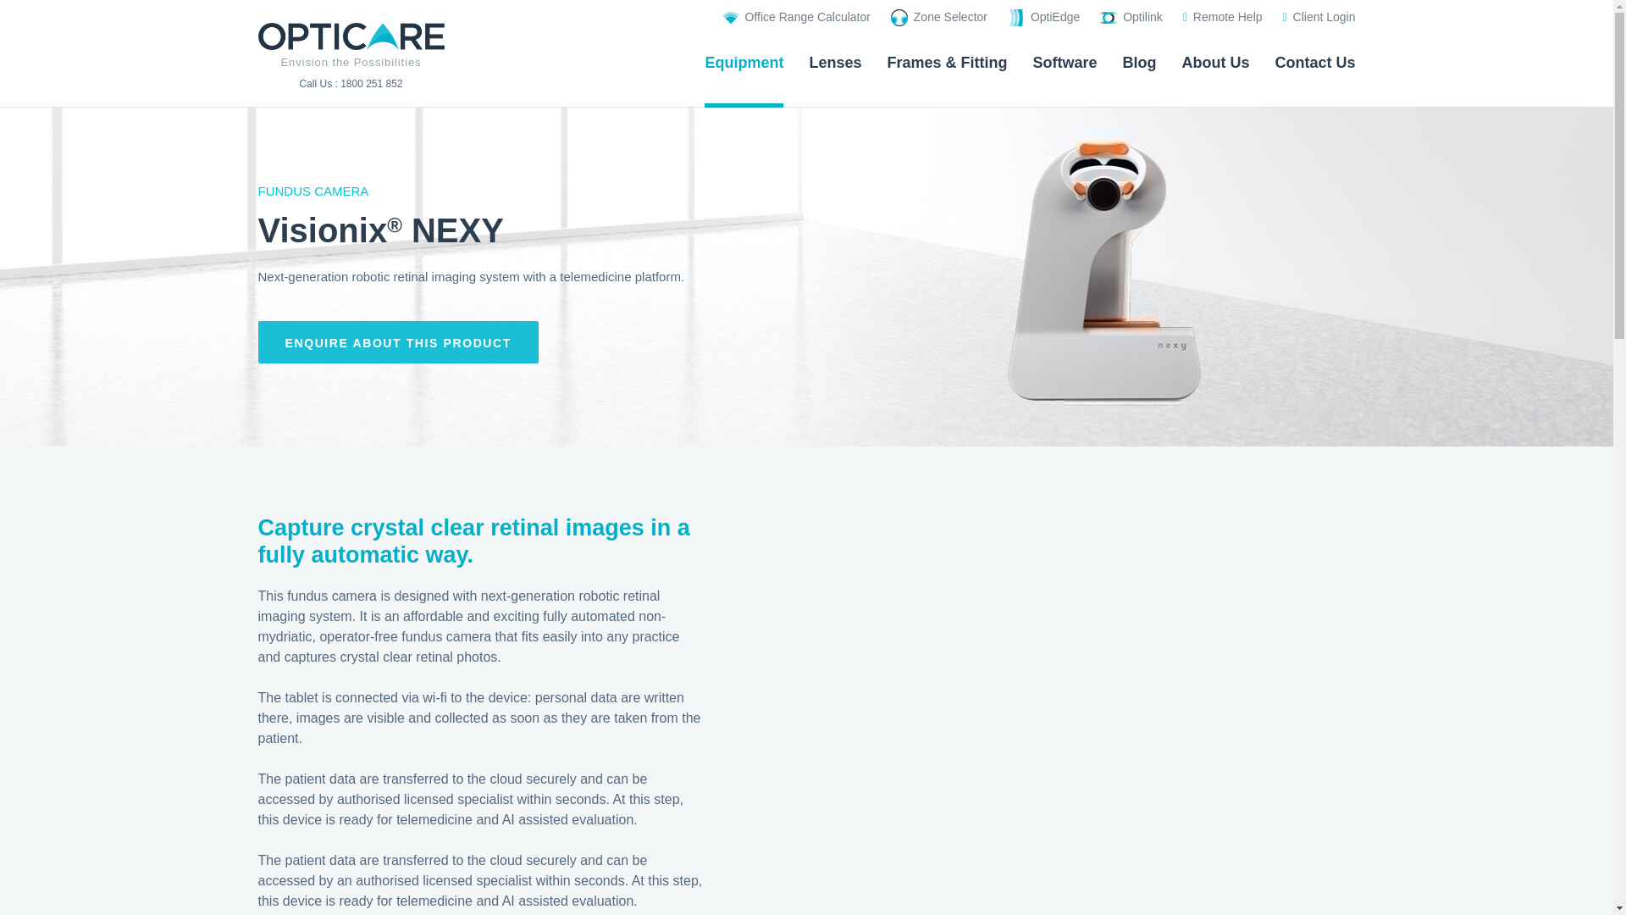 This screenshot has width=1626, height=915. Describe the element at coordinates (1318, 17) in the screenshot. I see `Client Login` at that location.